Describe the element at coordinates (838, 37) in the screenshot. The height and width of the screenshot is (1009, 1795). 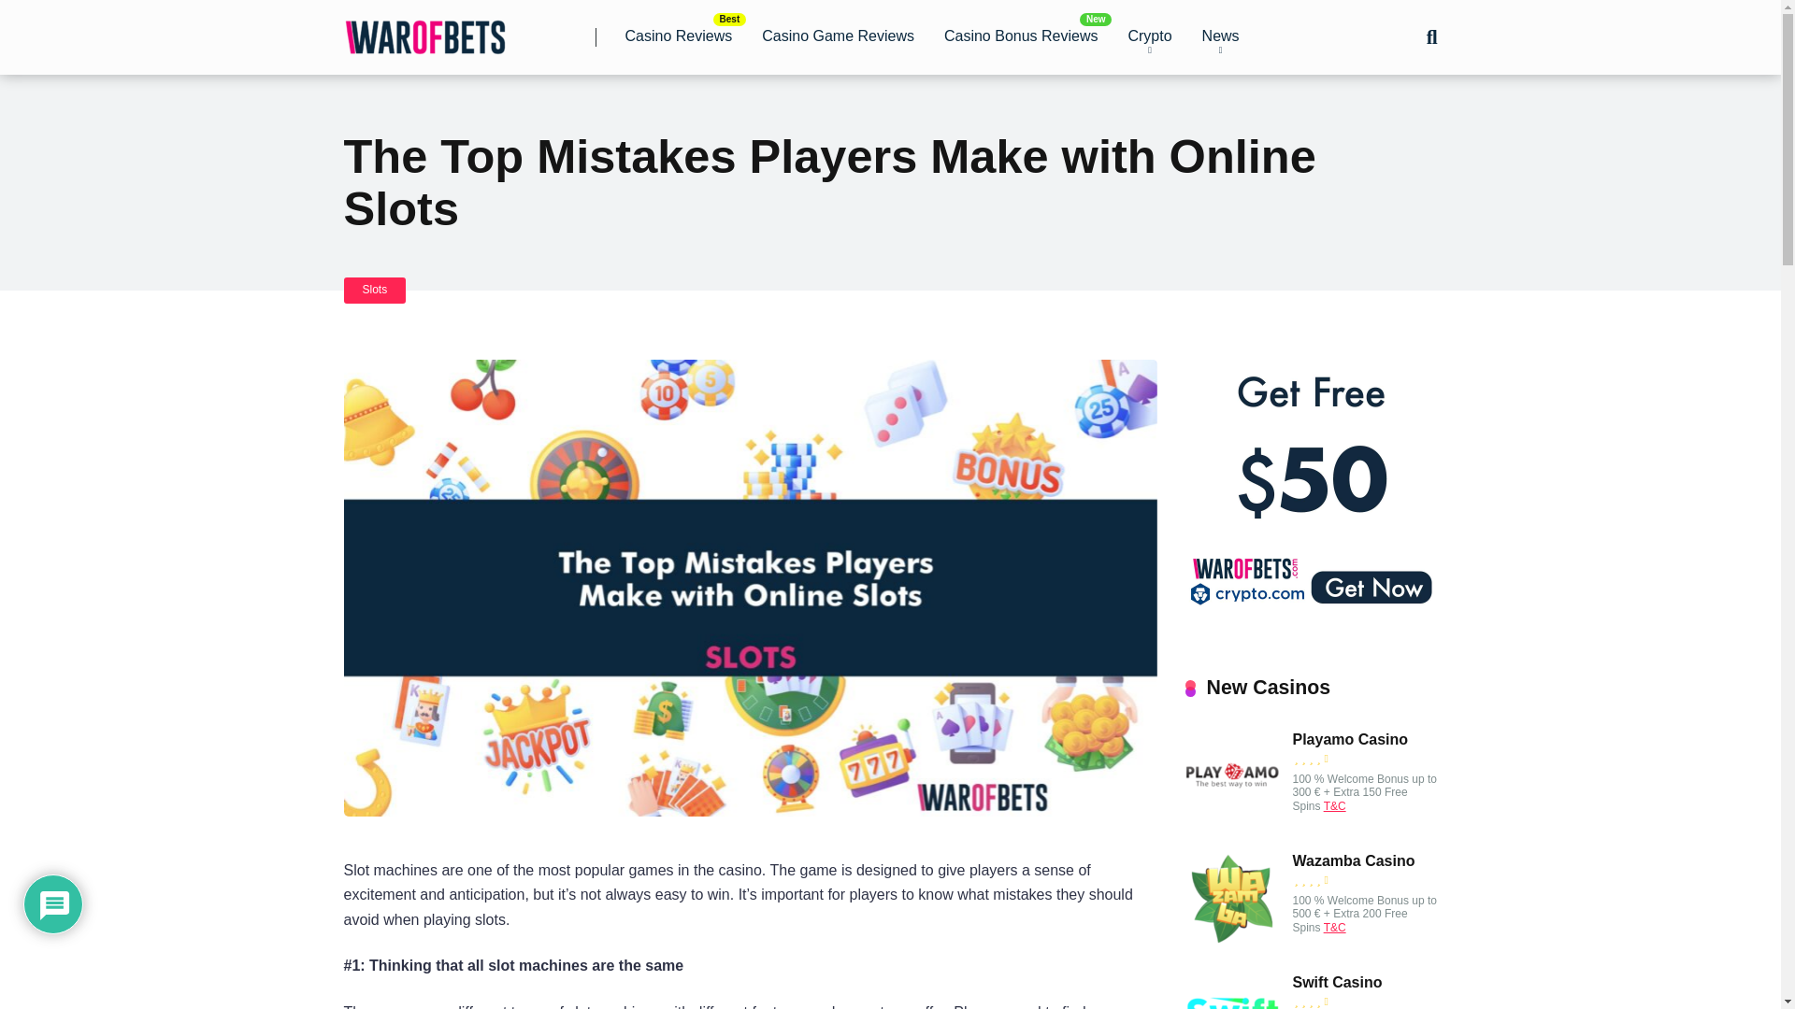
I see `Casino Game Reviews` at that location.